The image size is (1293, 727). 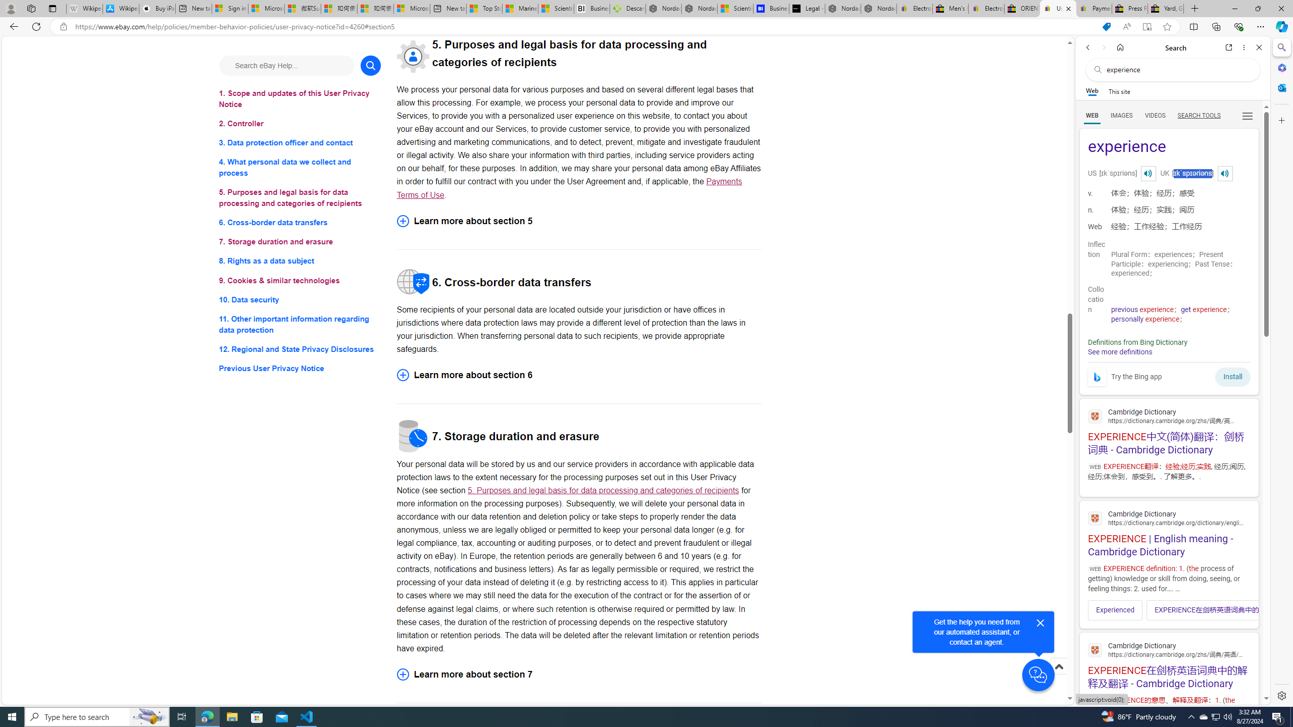 I want to click on 7. Storage duration and erasure, so click(x=300, y=242).